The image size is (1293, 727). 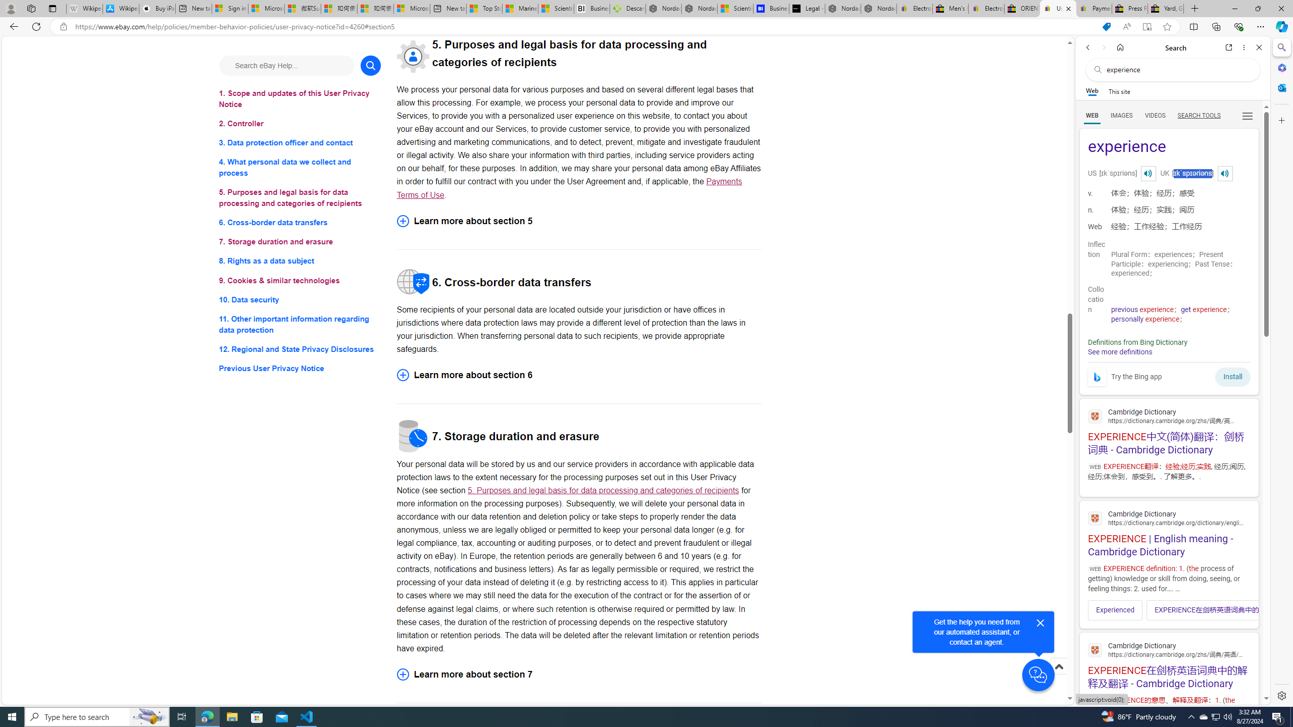 I want to click on 7. Storage duration and erasure, so click(x=300, y=242).